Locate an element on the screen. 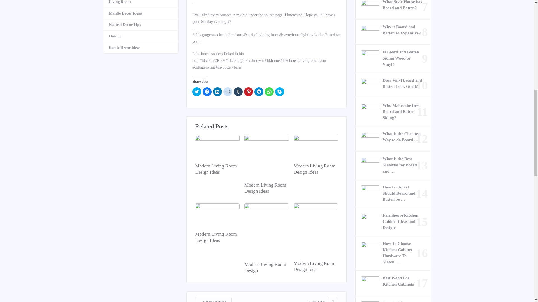  LIVING ROOM is located at coordinates (213, 299).